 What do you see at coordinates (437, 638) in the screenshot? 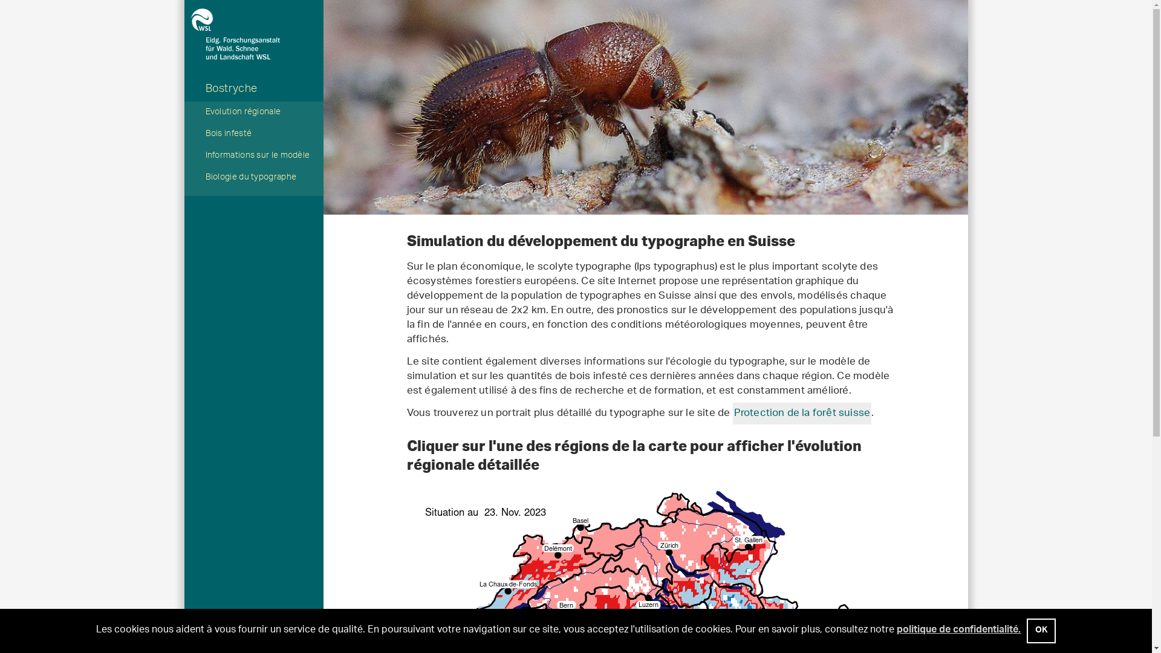
I see `youtube` at bounding box center [437, 638].